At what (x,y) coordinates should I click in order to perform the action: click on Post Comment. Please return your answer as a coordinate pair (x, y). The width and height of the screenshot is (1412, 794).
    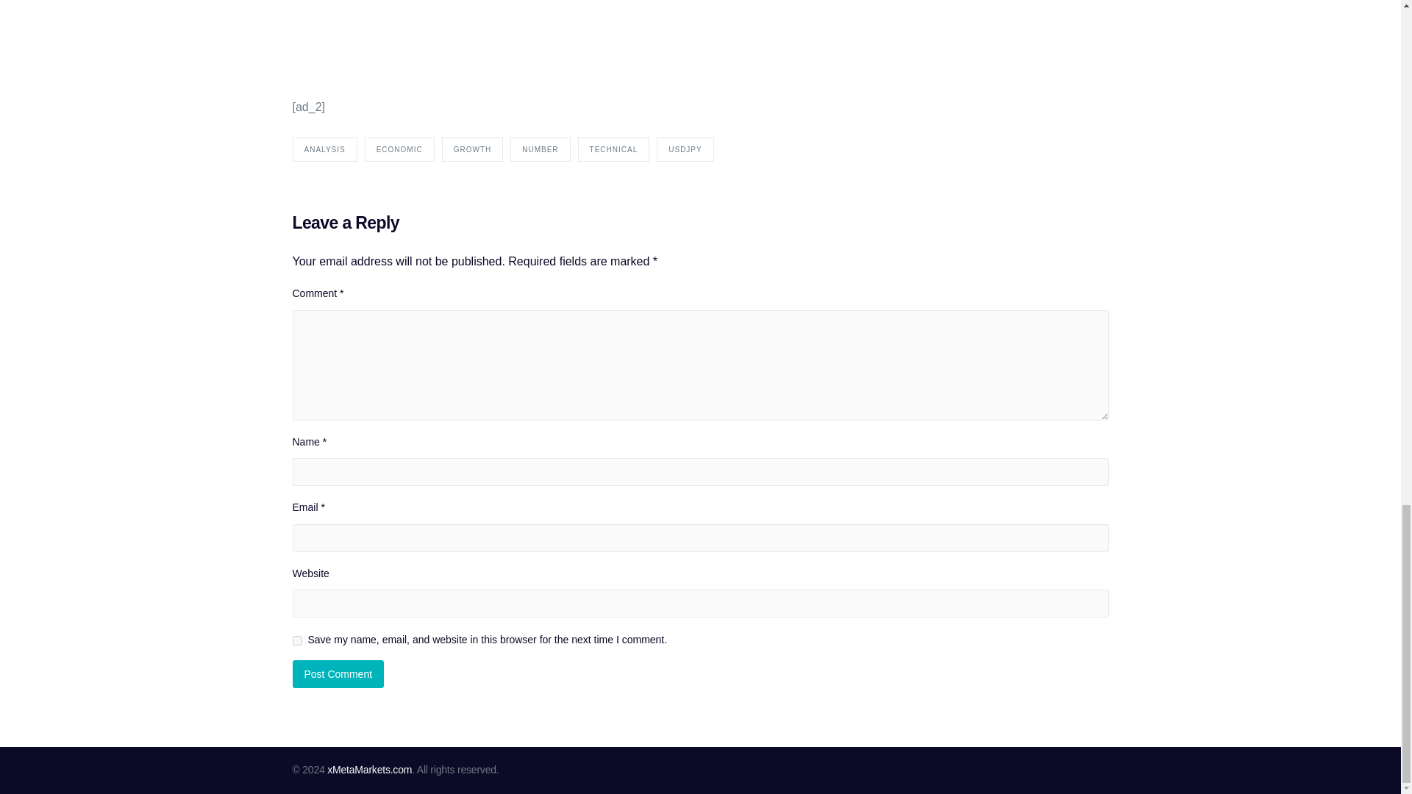
    Looking at the image, I should click on (338, 673).